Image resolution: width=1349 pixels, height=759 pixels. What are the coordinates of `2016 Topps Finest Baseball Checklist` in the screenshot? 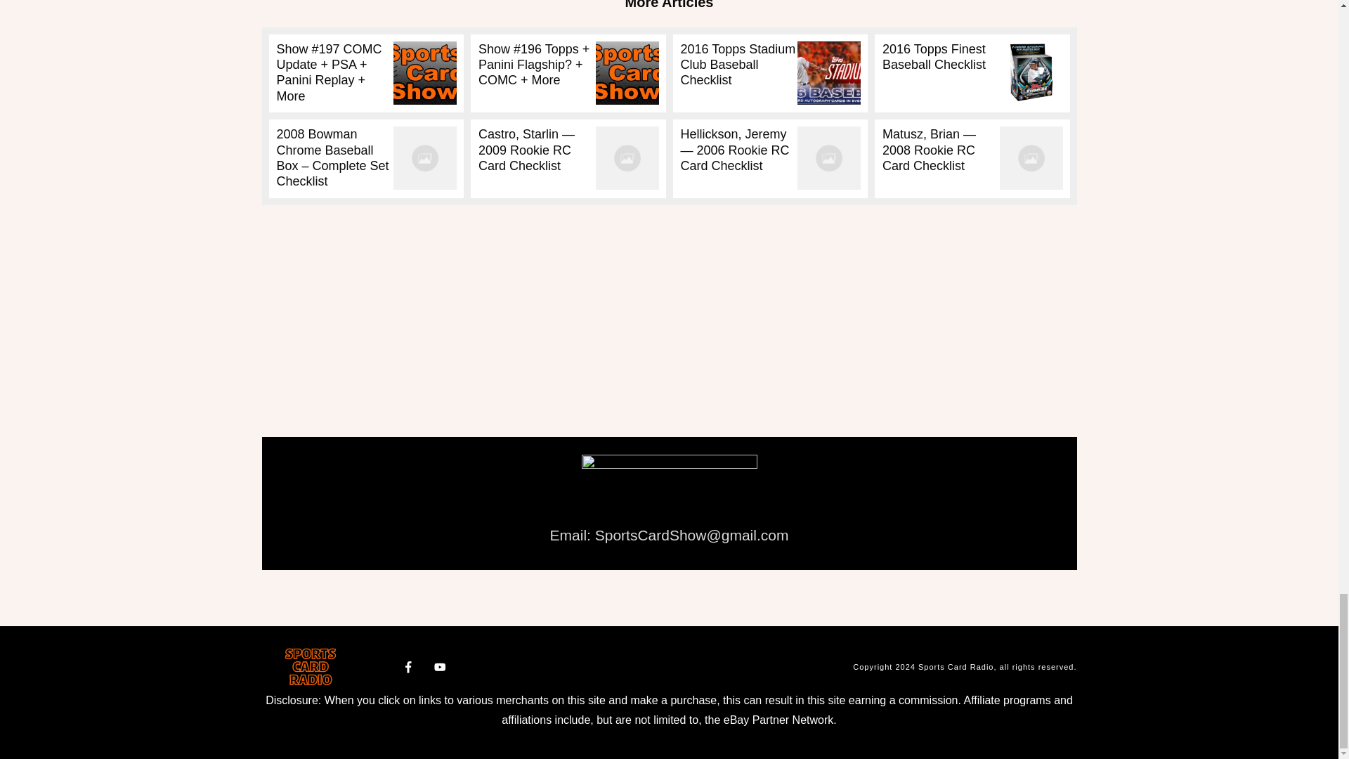 It's located at (934, 56).